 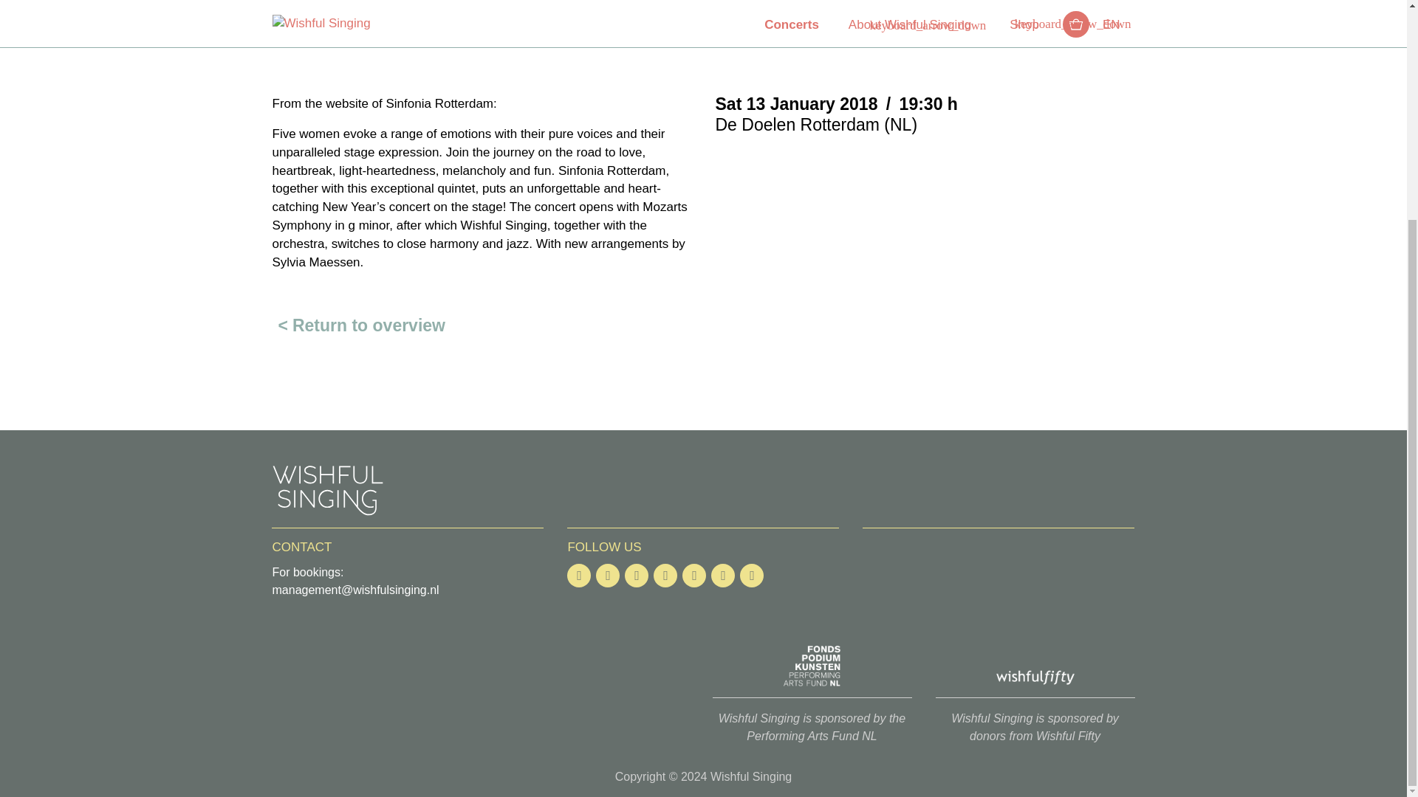 I want to click on Performing Arts Fund NL, so click(x=812, y=727).